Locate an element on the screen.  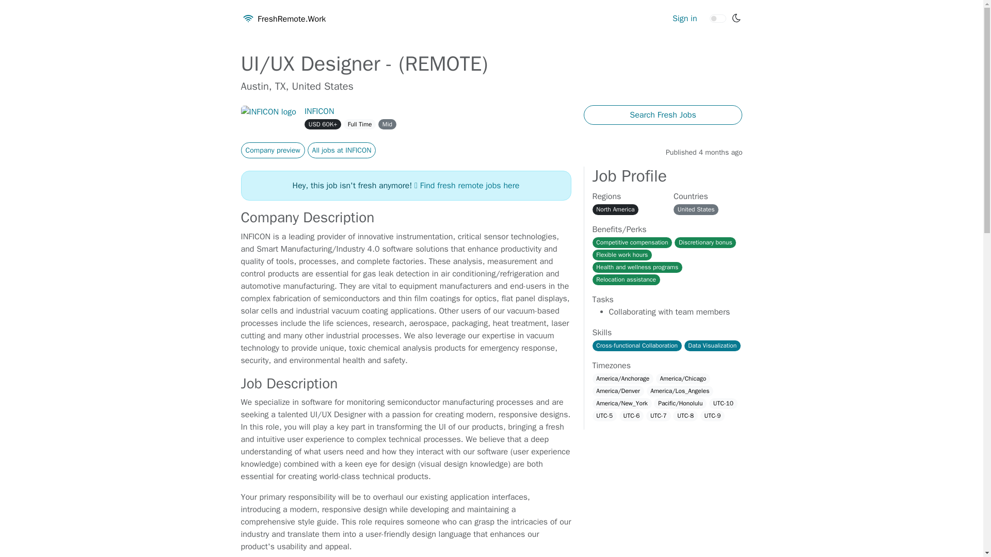
UTC-8 is located at coordinates (685, 416).